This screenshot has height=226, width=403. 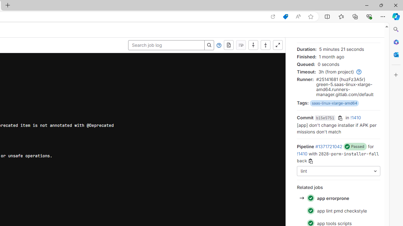 I want to click on Open in app, so click(x=273, y=17).